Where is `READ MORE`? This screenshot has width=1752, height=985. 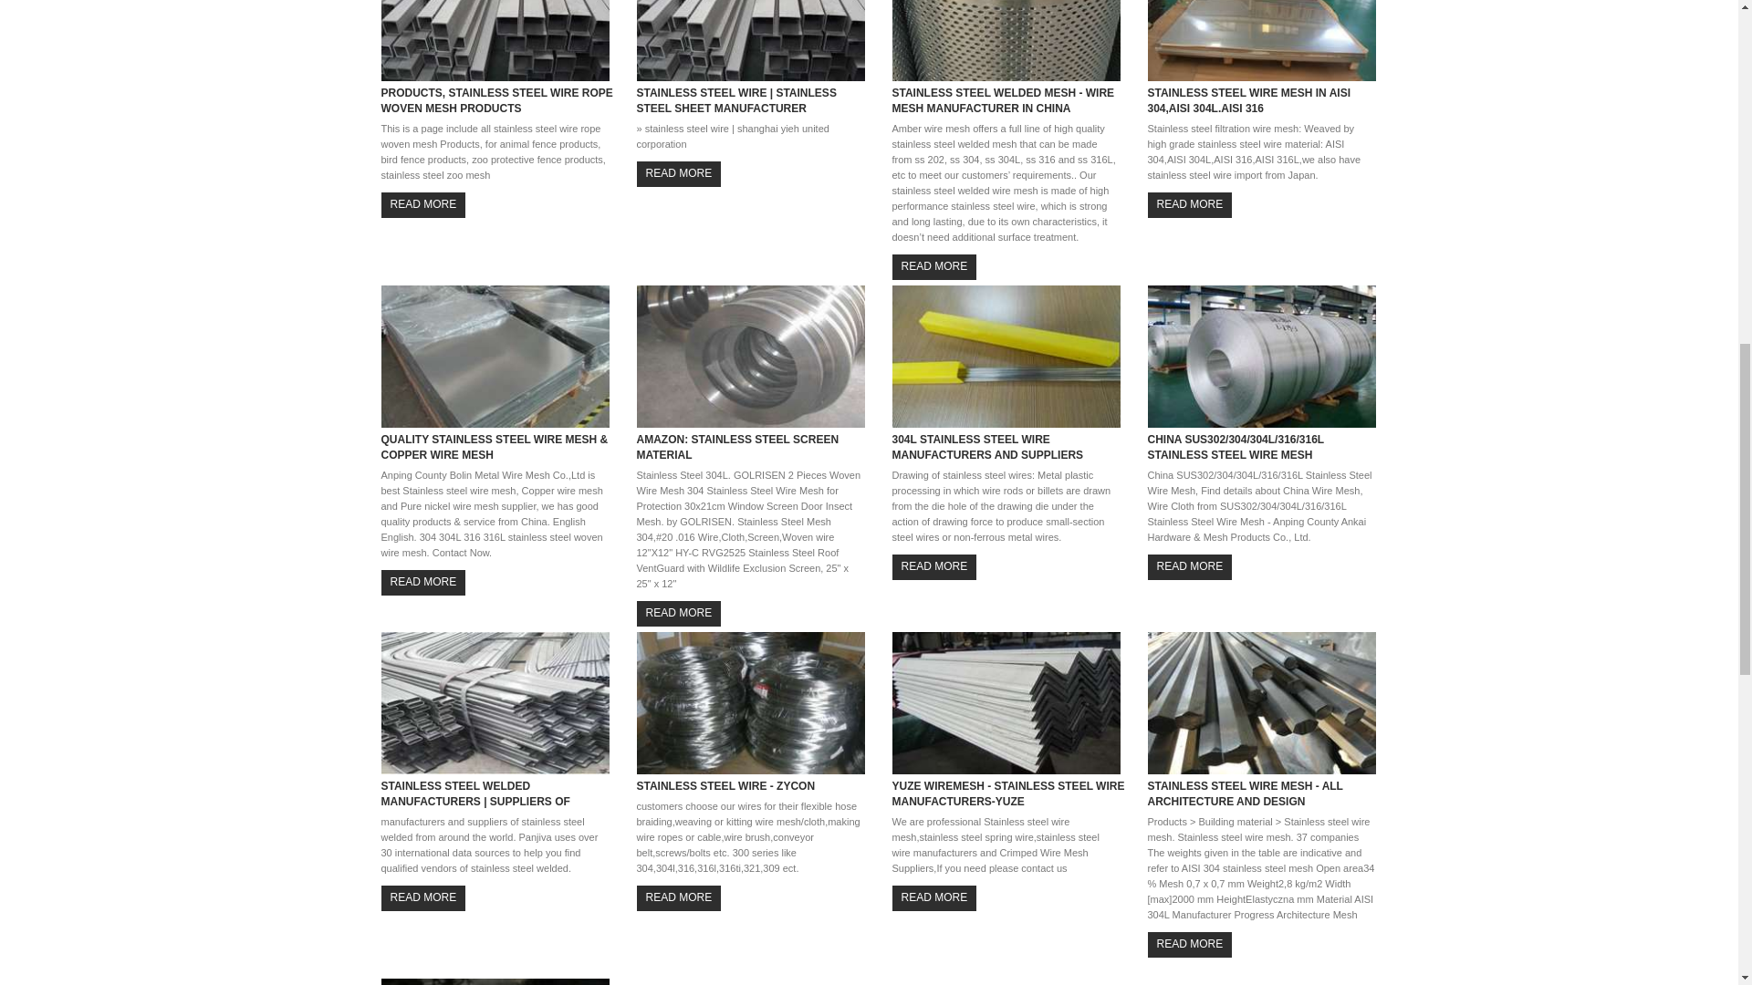 READ MORE is located at coordinates (423, 204).